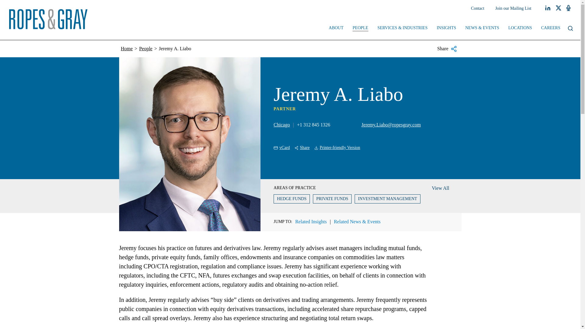 The image size is (585, 329). I want to click on Home, so click(126, 48).